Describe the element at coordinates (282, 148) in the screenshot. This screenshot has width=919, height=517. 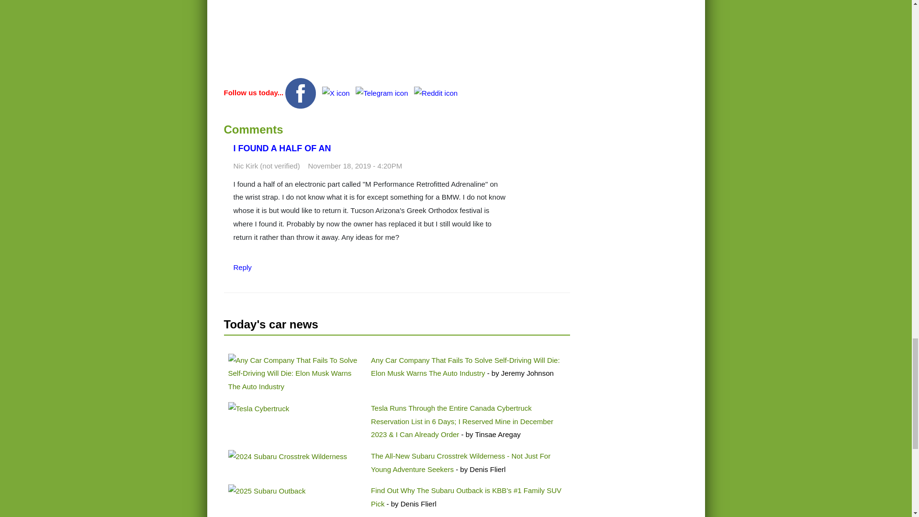
I see `I FOUND A HALF OF AN` at that location.